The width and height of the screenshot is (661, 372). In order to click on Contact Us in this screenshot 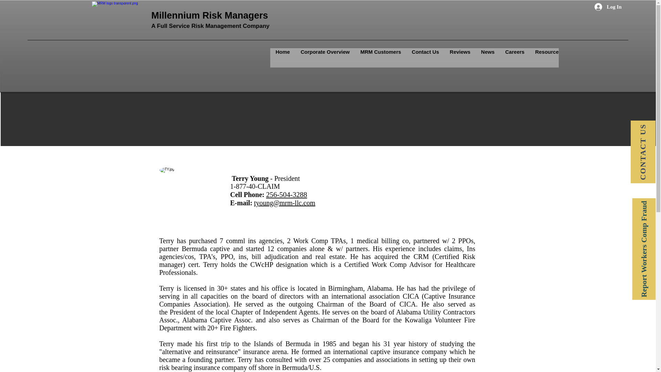, I will do `click(425, 58)`.